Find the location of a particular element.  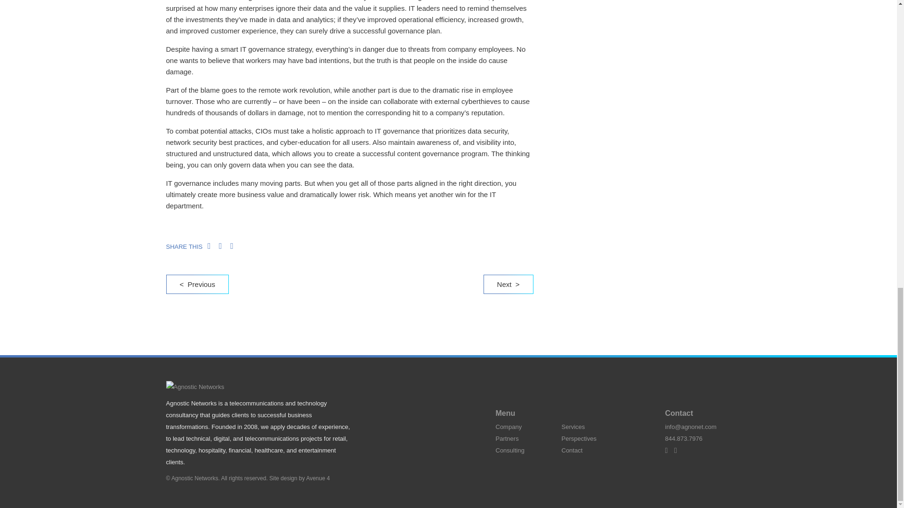

844.873.7976 is located at coordinates (683, 438).